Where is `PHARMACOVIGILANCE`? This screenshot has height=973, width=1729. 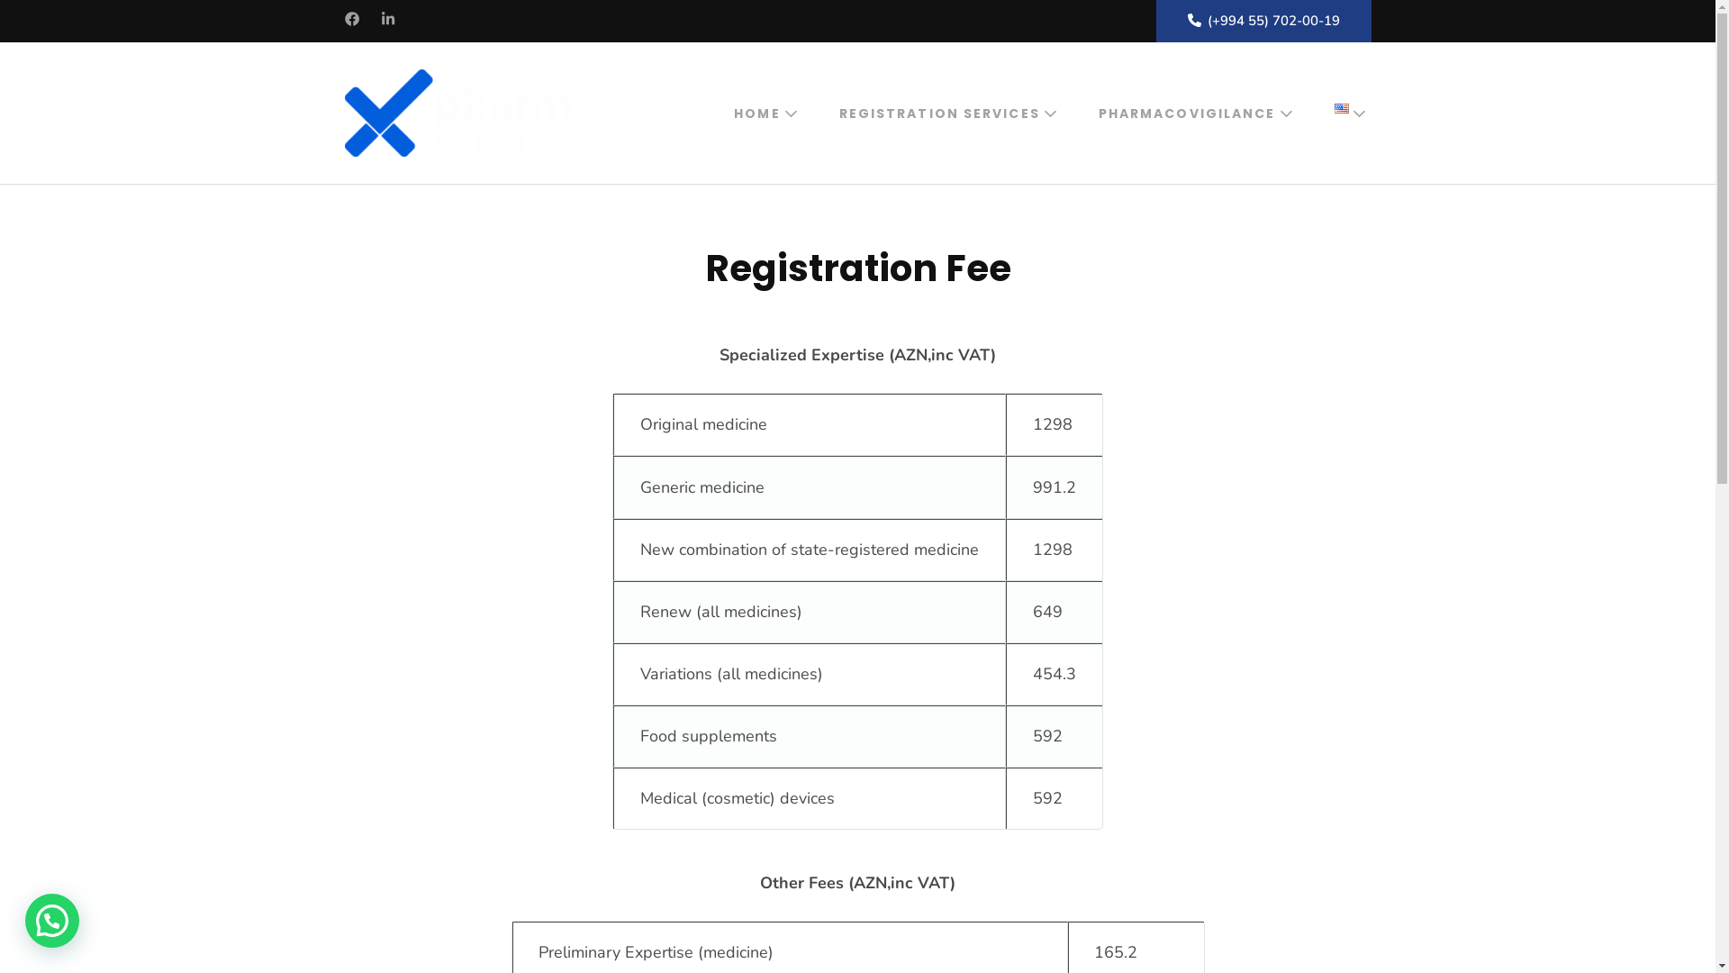
PHARMACOVIGILANCE is located at coordinates (1187, 114).